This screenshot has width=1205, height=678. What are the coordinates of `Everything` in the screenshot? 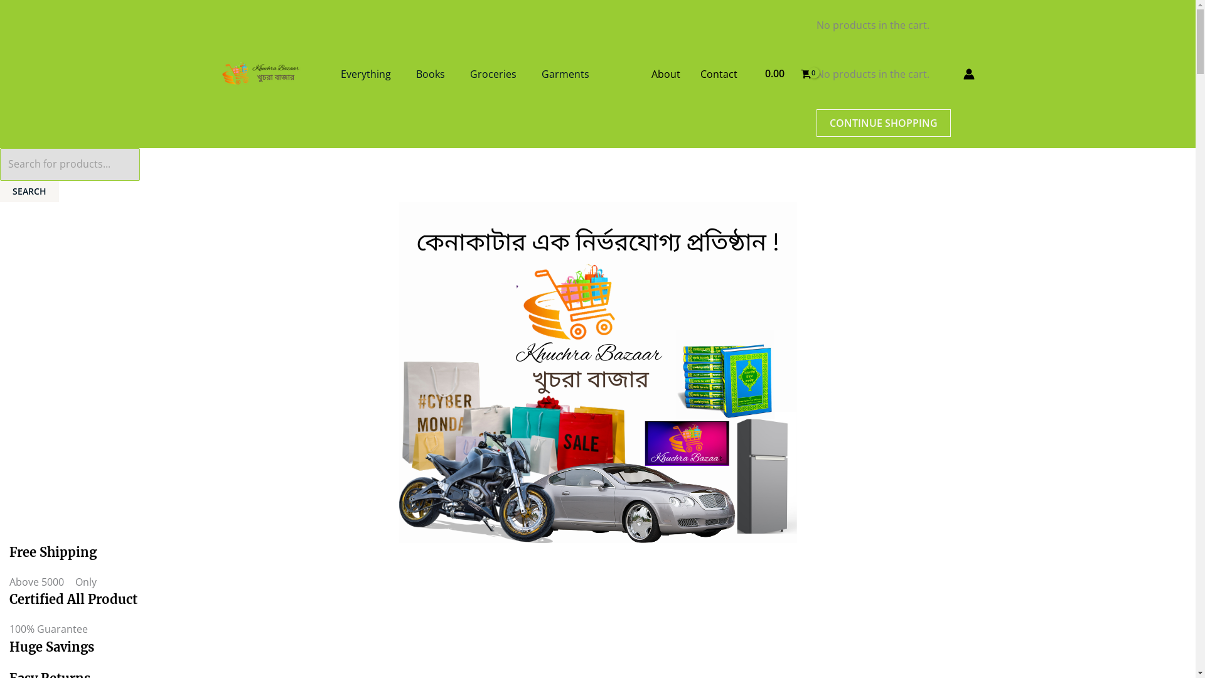 It's located at (365, 74).